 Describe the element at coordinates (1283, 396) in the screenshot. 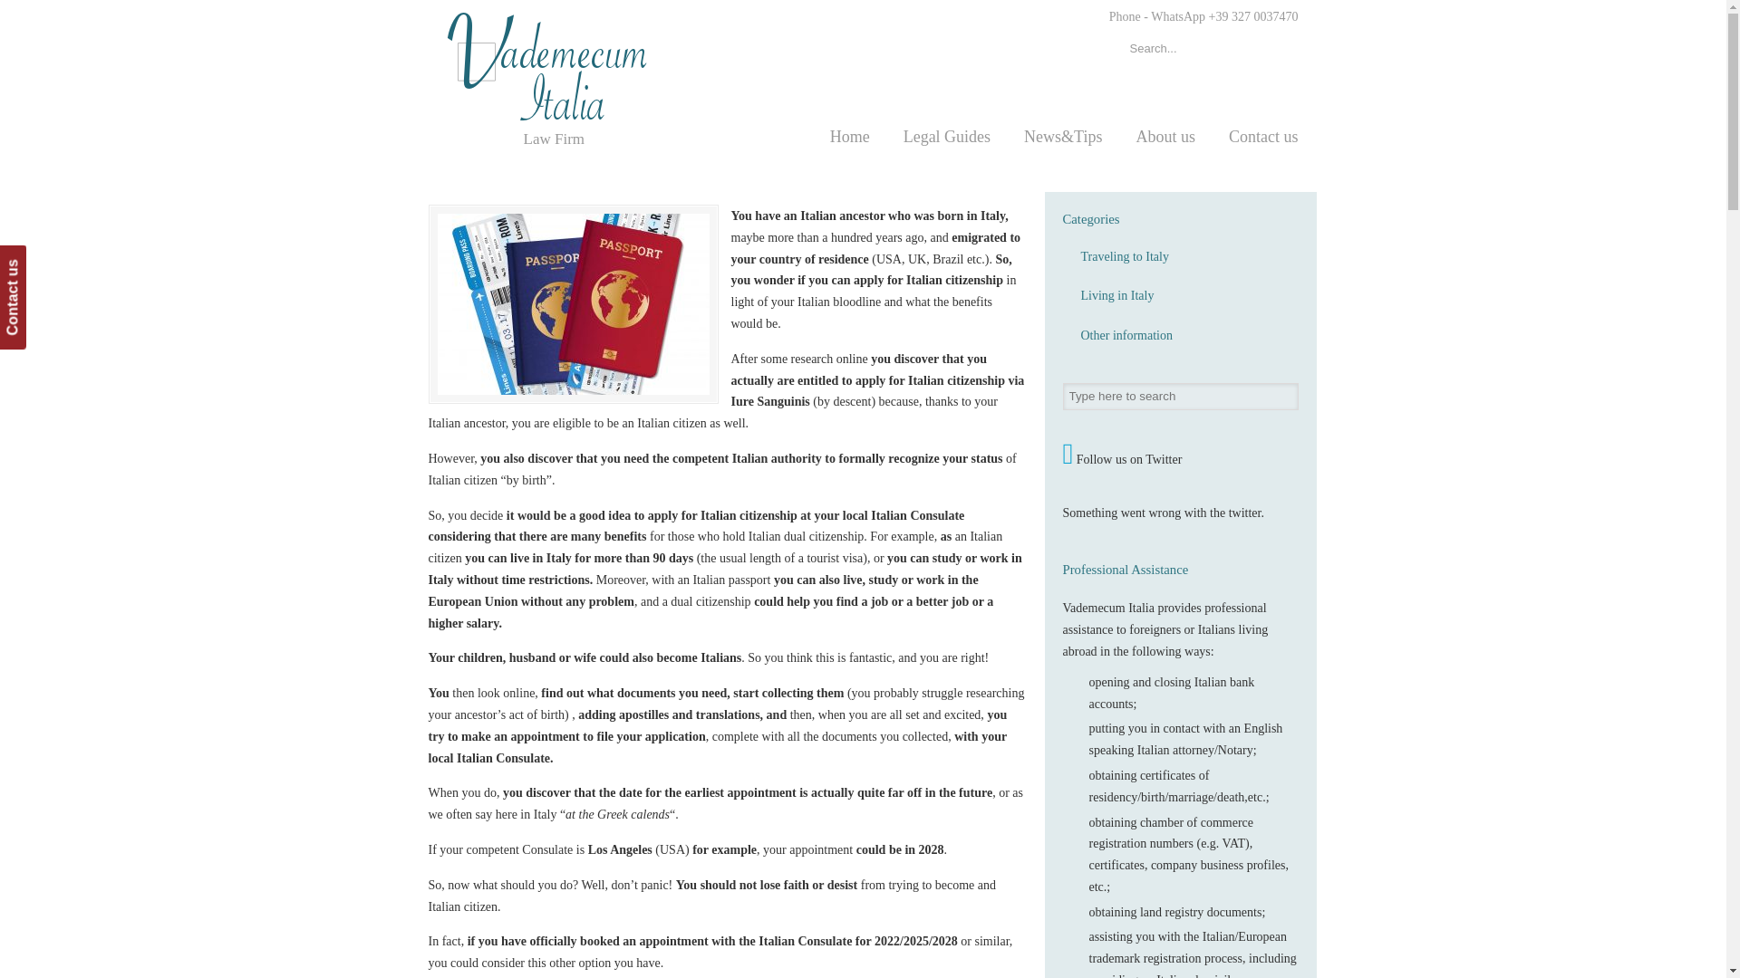

I see `Search` at that location.